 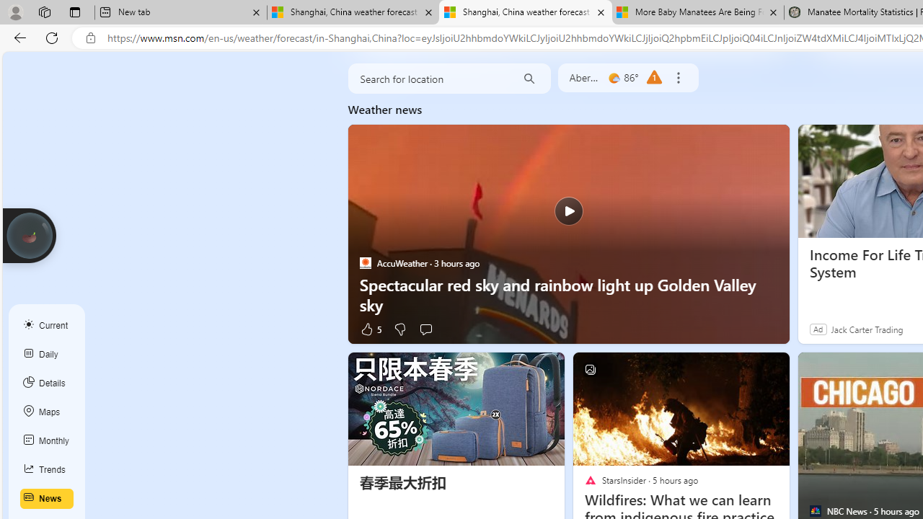 What do you see at coordinates (47, 499) in the screenshot?
I see `News` at bounding box center [47, 499].